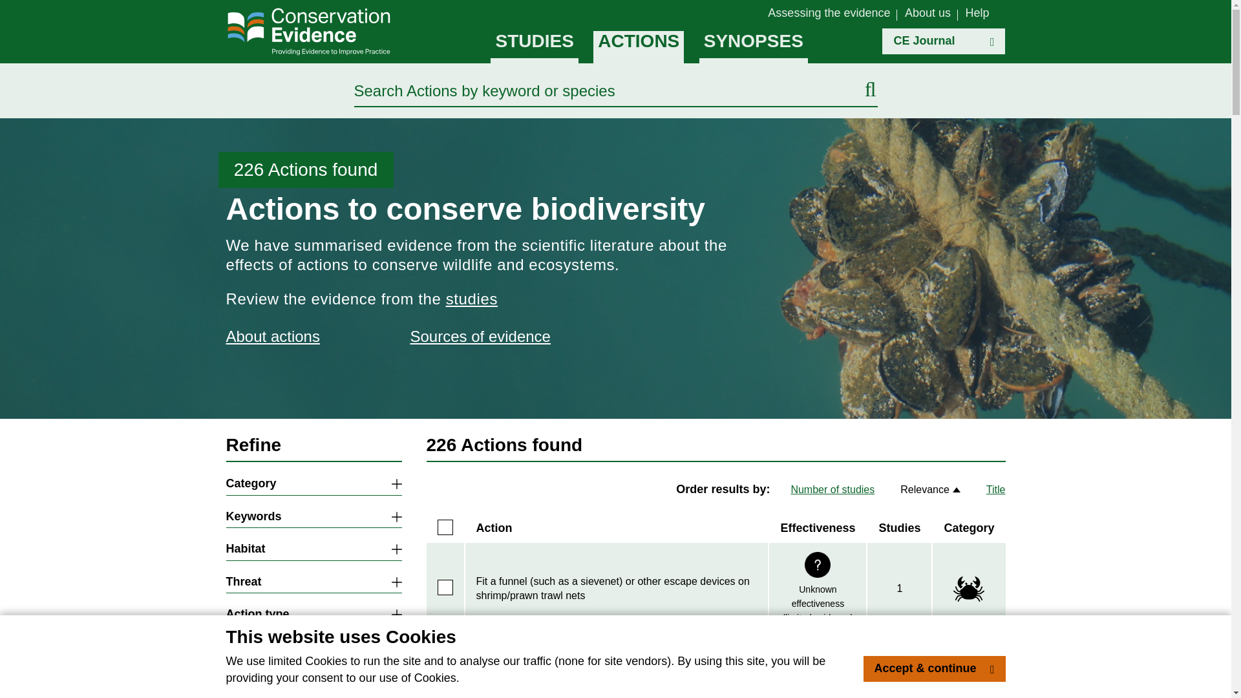 This screenshot has height=698, width=1241. I want to click on Assessing the evidence, so click(829, 13).